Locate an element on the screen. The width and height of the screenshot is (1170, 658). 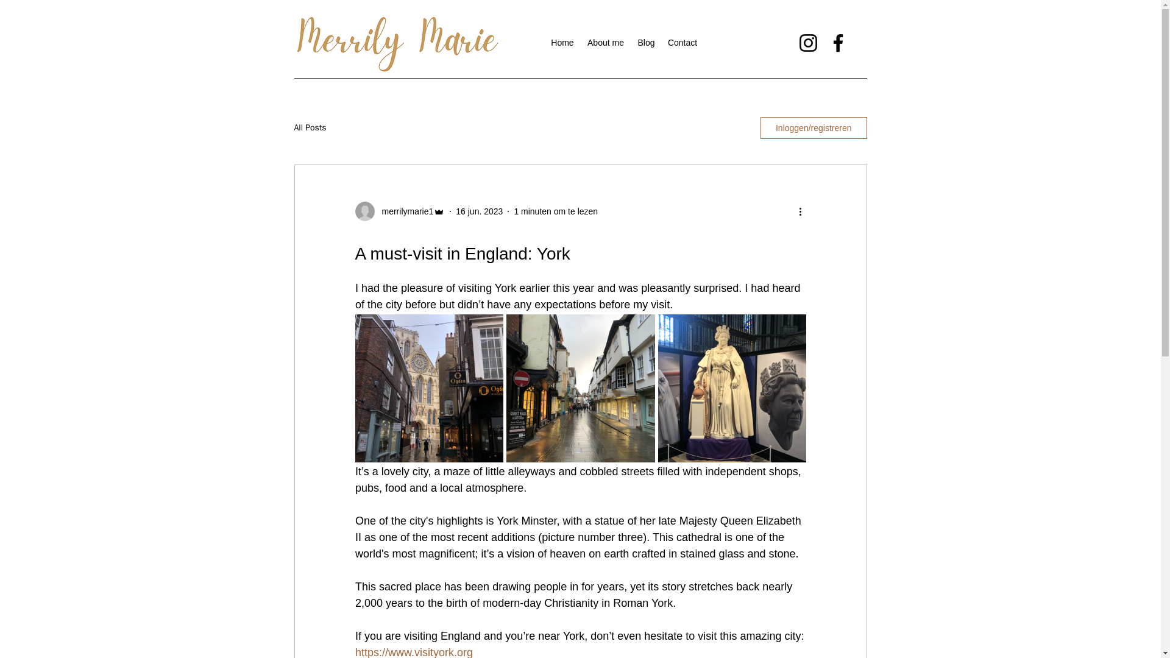
merrilymarie1 is located at coordinates (403, 211).